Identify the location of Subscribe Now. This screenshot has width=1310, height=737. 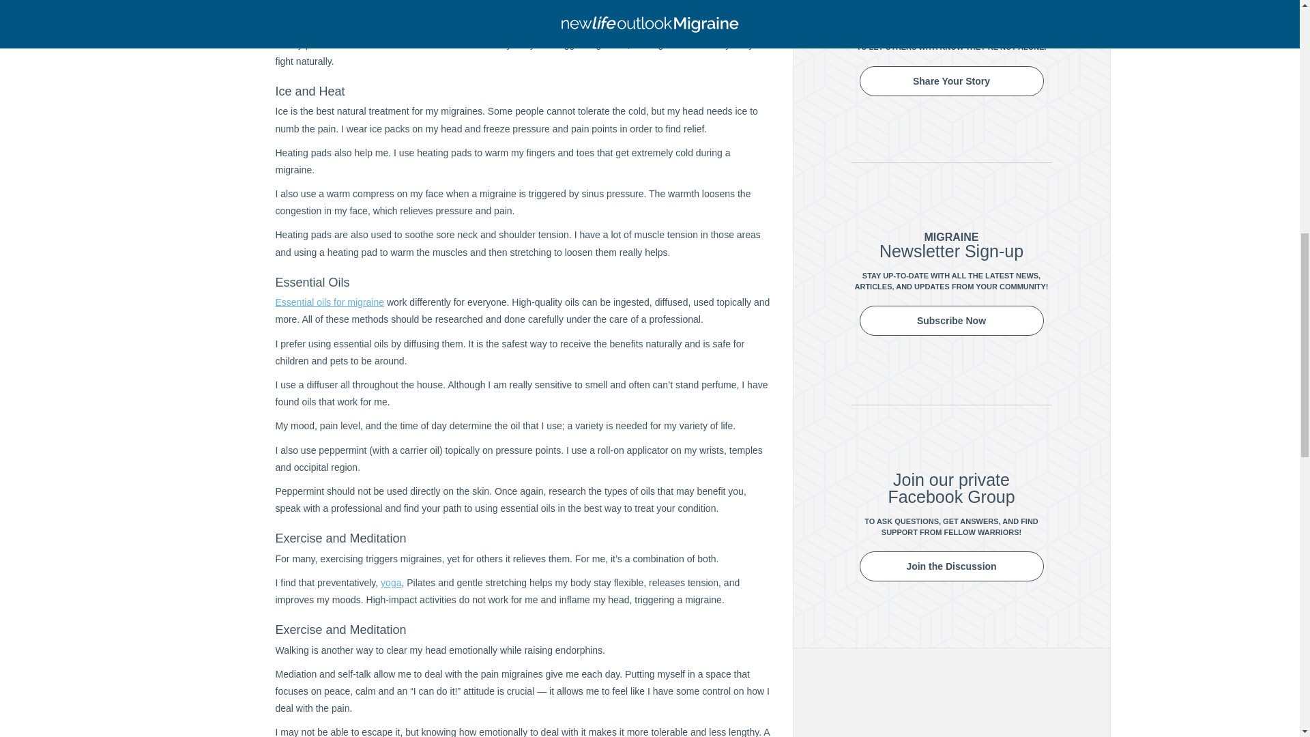
(951, 321).